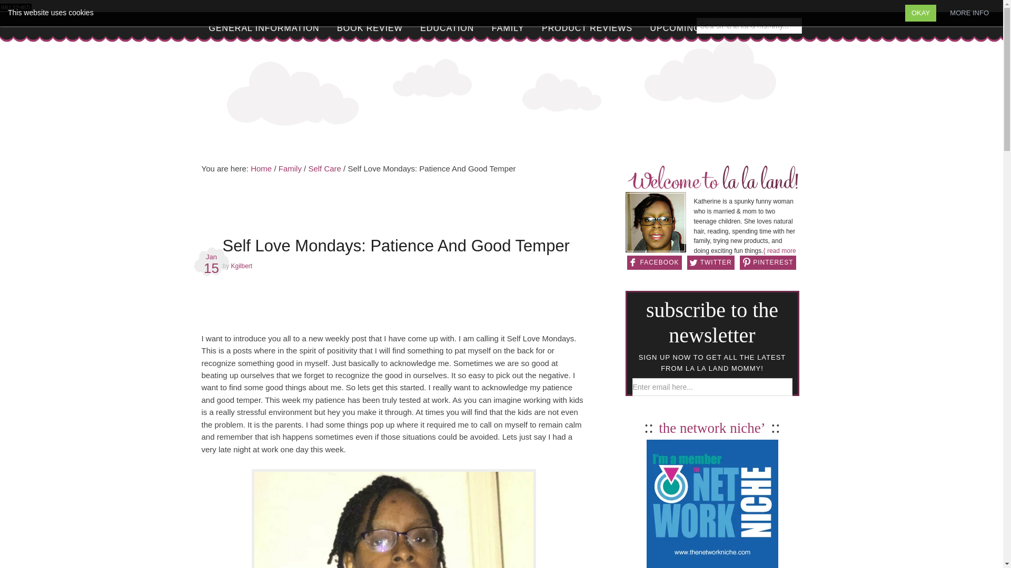  Describe the element at coordinates (242, 265) in the screenshot. I see `Kgilbert` at that location.